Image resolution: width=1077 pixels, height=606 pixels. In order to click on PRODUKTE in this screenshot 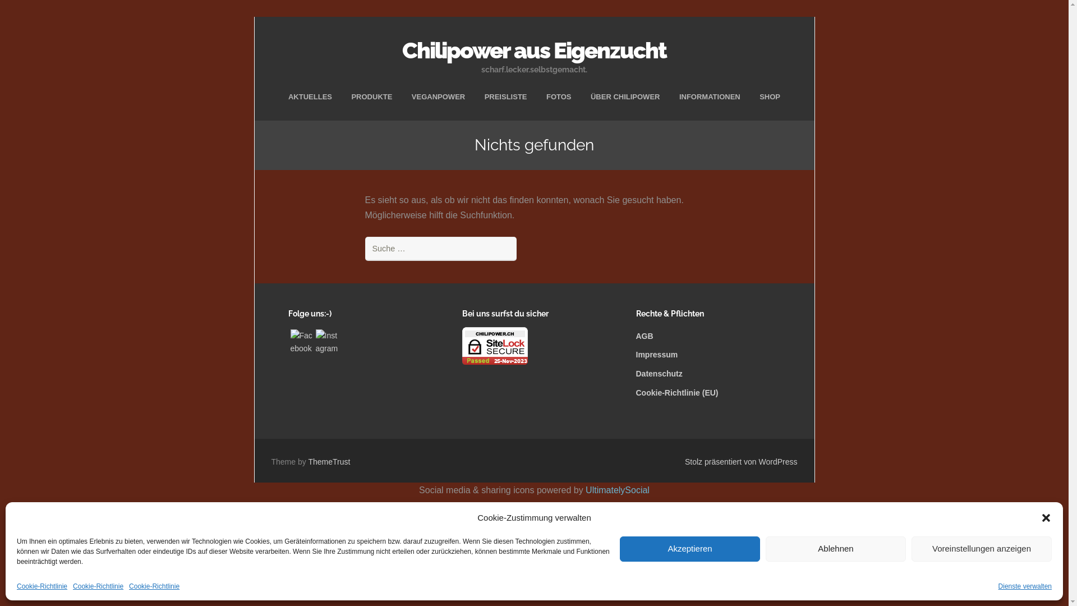, I will do `click(371, 97)`.